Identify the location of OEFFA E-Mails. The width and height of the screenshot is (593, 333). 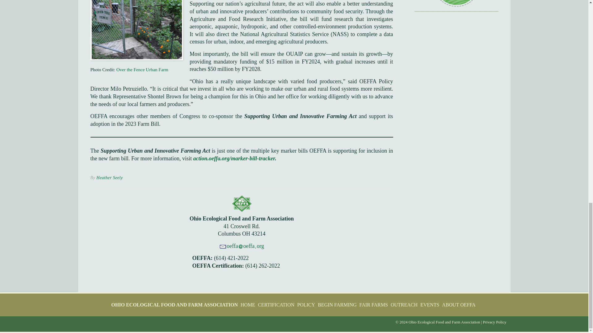
(456, 6).